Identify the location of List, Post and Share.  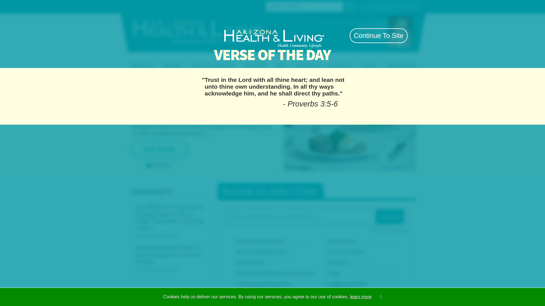
(272, 48).